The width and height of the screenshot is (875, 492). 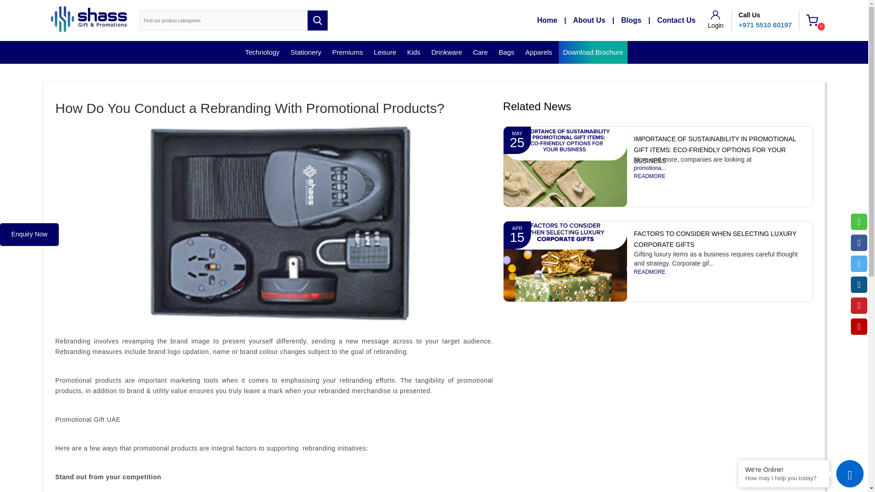 What do you see at coordinates (29, 235) in the screenshot?
I see `Enquiry Now` at bounding box center [29, 235].